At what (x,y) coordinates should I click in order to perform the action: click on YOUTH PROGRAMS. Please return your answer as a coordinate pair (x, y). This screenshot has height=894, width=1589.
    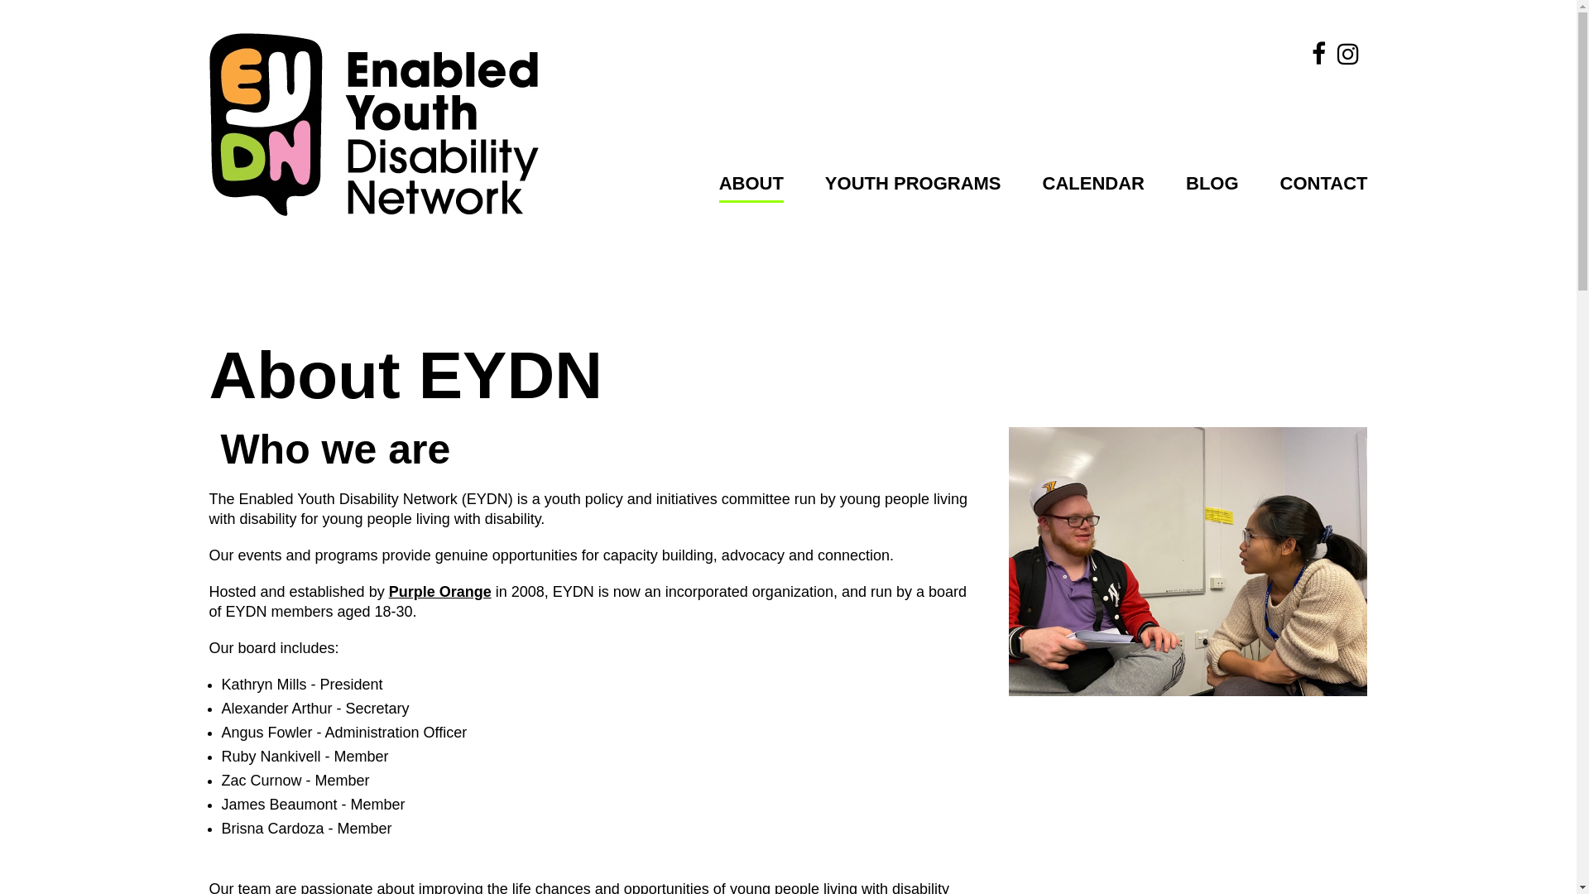
    Looking at the image, I should click on (914, 189).